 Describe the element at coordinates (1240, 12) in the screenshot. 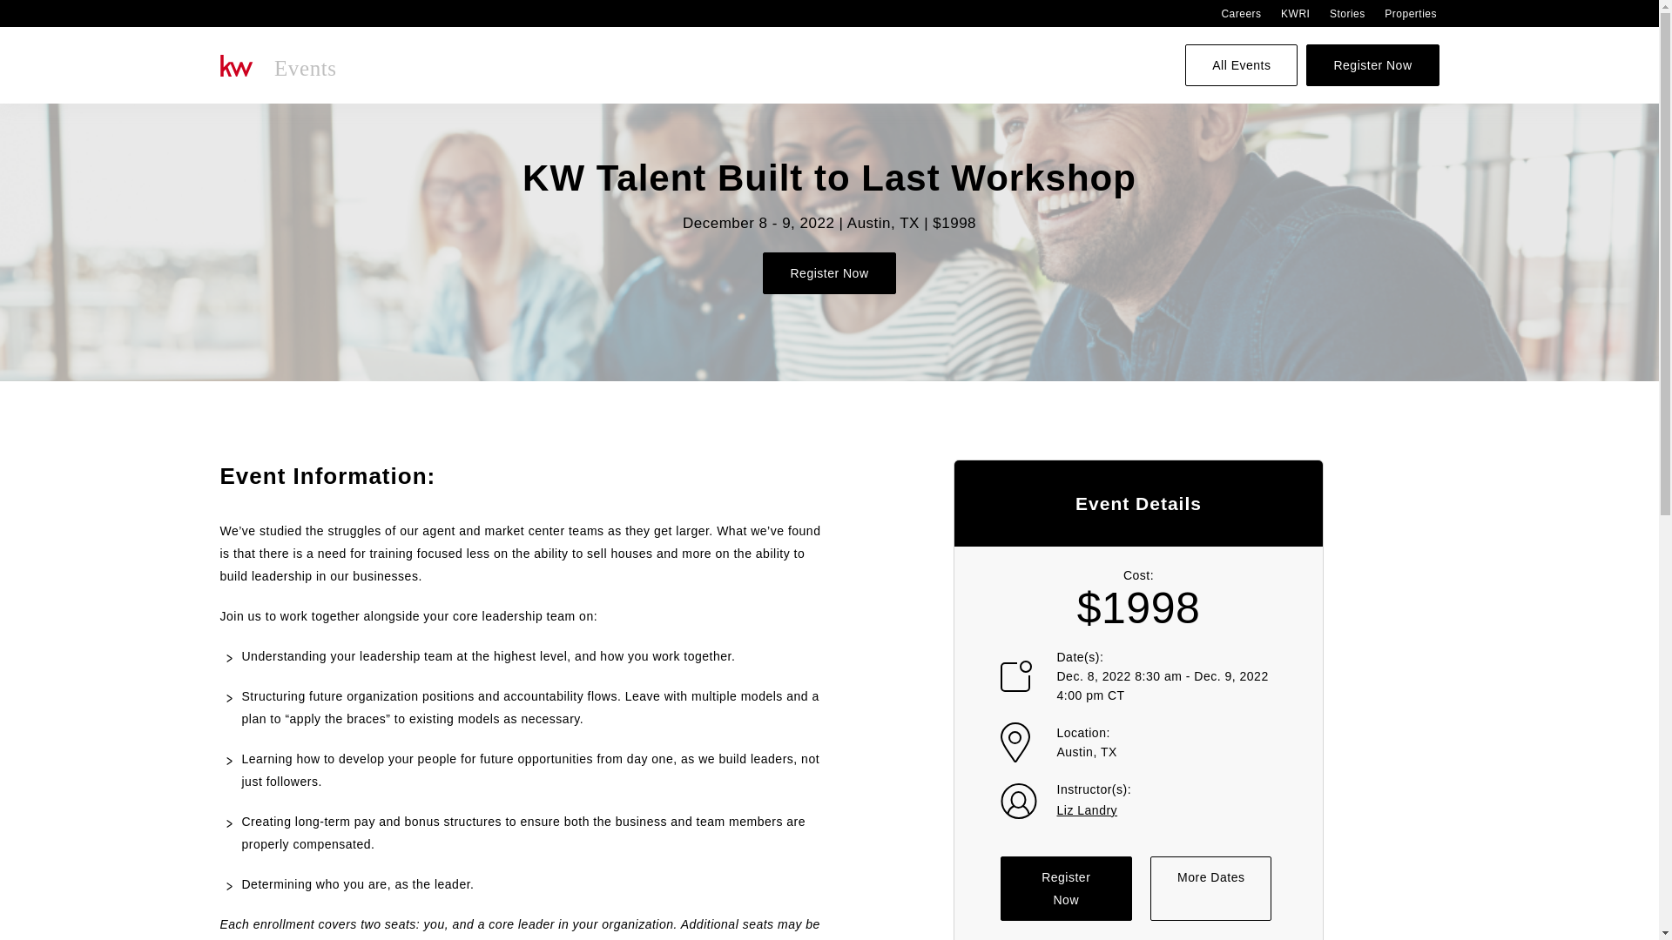

I see `Careers` at that location.